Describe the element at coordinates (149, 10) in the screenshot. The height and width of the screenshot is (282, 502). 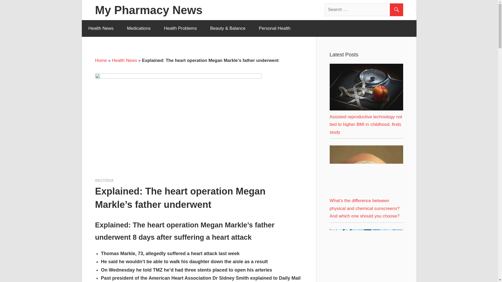
I see `My Pharmacy News` at that location.